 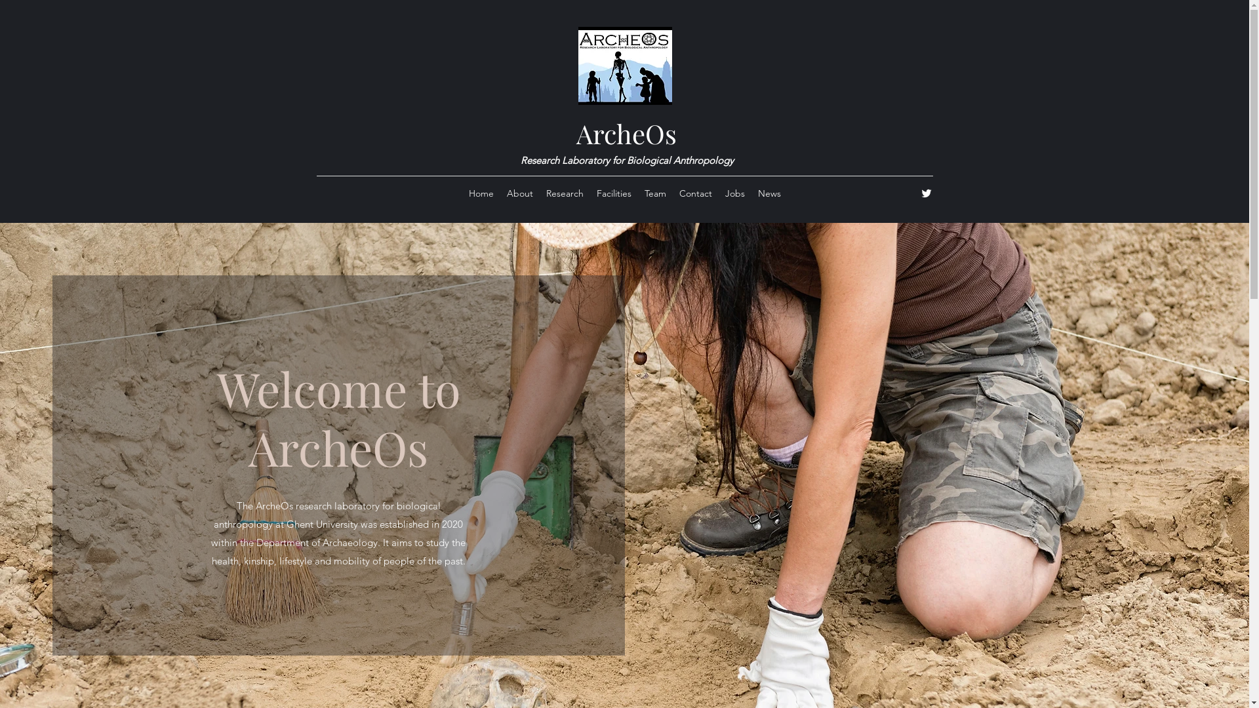 What do you see at coordinates (654, 193) in the screenshot?
I see `Team` at bounding box center [654, 193].